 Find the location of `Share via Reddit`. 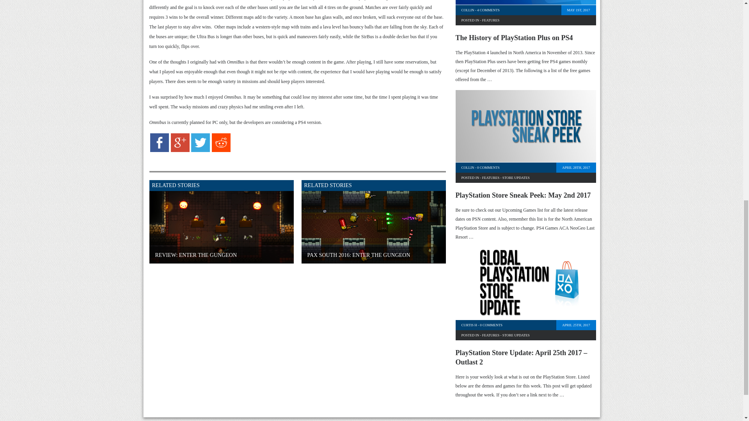

Share via Reddit is located at coordinates (221, 150).